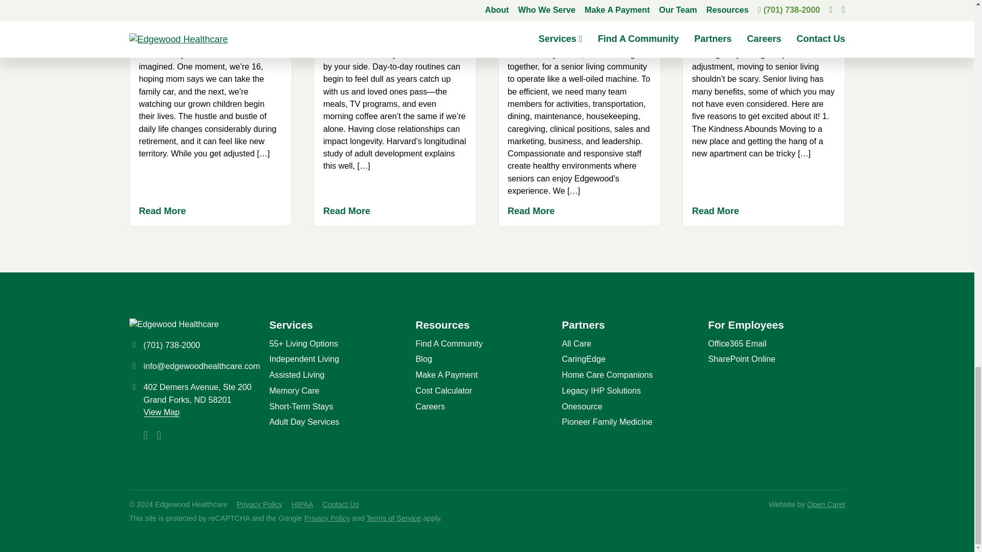  What do you see at coordinates (449, 343) in the screenshot?
I see `Find A Community` at bounding box center [449, 343].